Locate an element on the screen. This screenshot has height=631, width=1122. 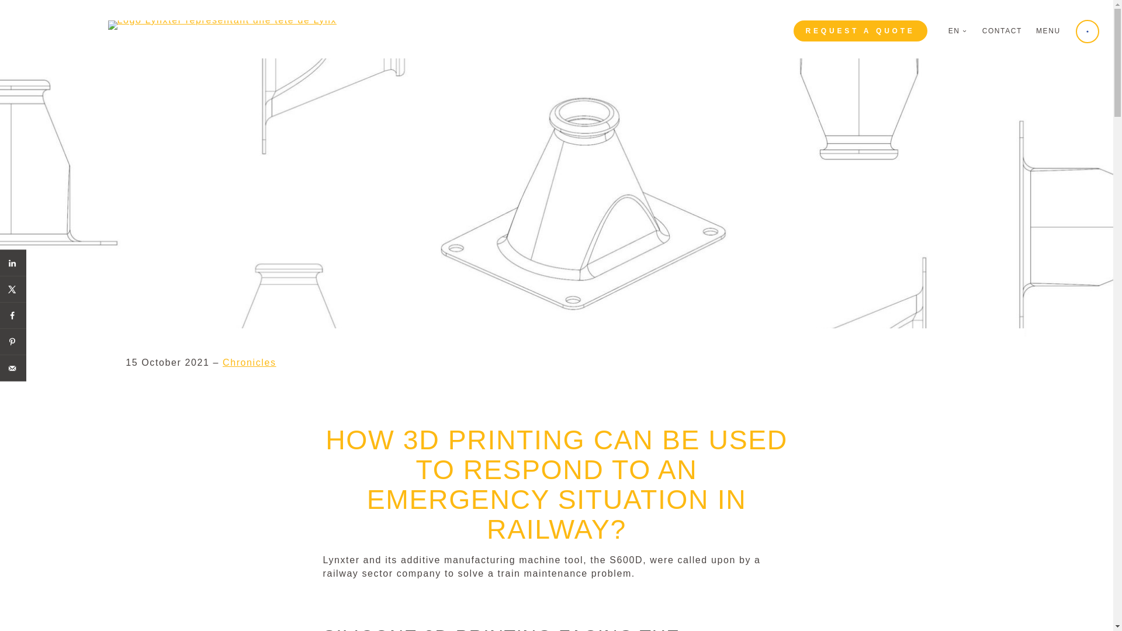
MENU is located at coordinates (1088, 32).